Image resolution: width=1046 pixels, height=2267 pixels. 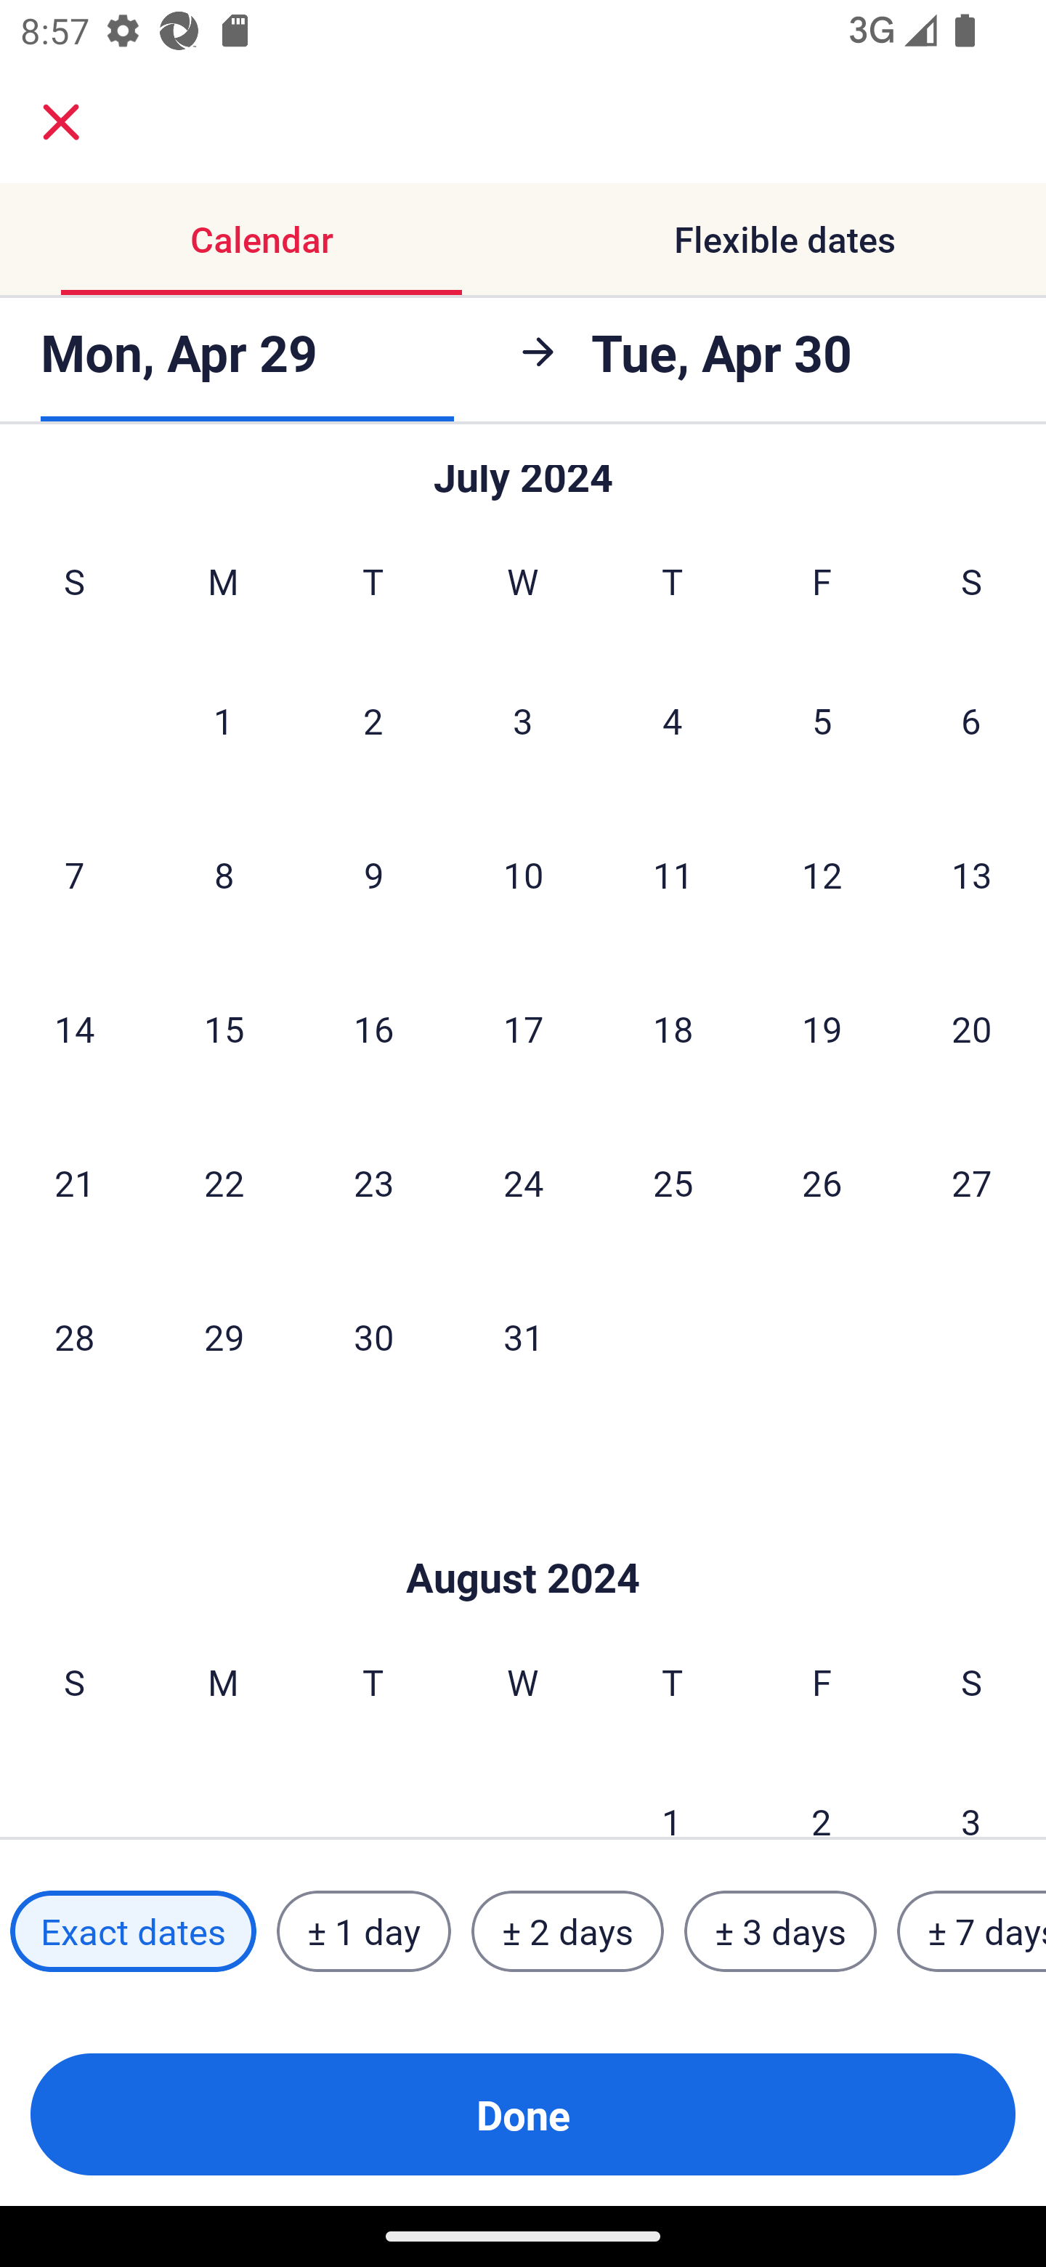 What do you see at coordinates (822, 1029) in the screenshot?
I see `19 Friday, July 19, 2024` at bounding box center [822, 1029].